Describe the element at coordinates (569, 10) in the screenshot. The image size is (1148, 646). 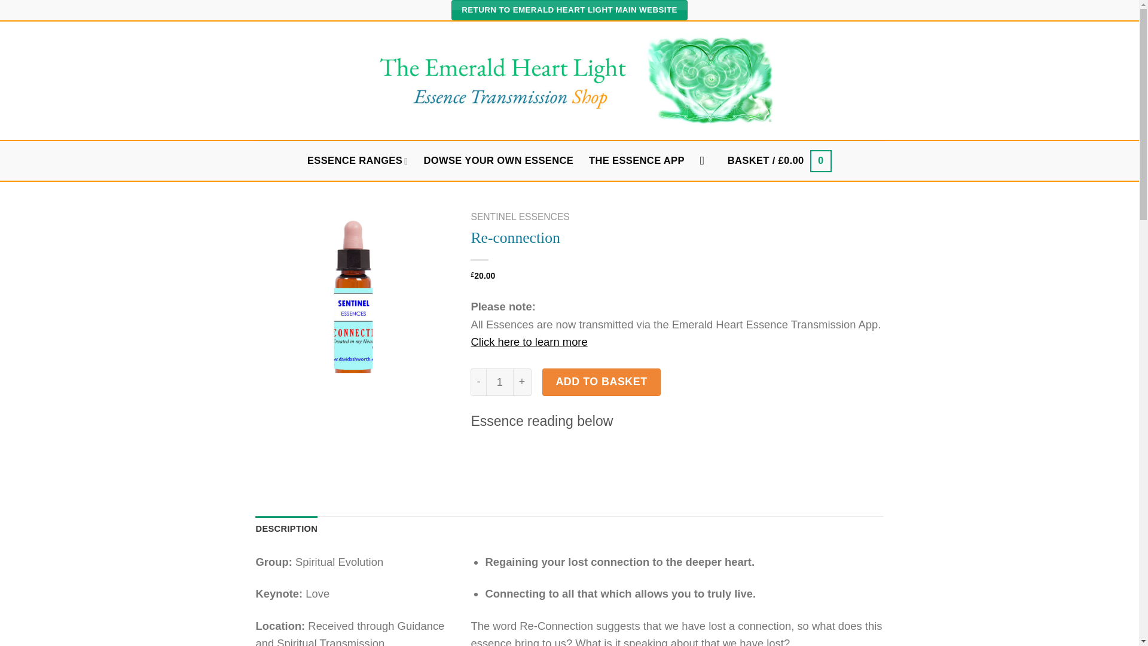
I see `RETURN TO EMERALD HEART LIGHT MAIN WEBSITE` at that location.